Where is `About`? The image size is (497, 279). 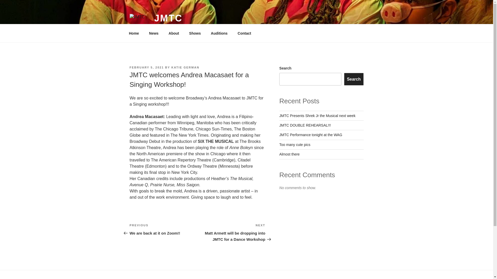
About is located at coordinates (173, 33).